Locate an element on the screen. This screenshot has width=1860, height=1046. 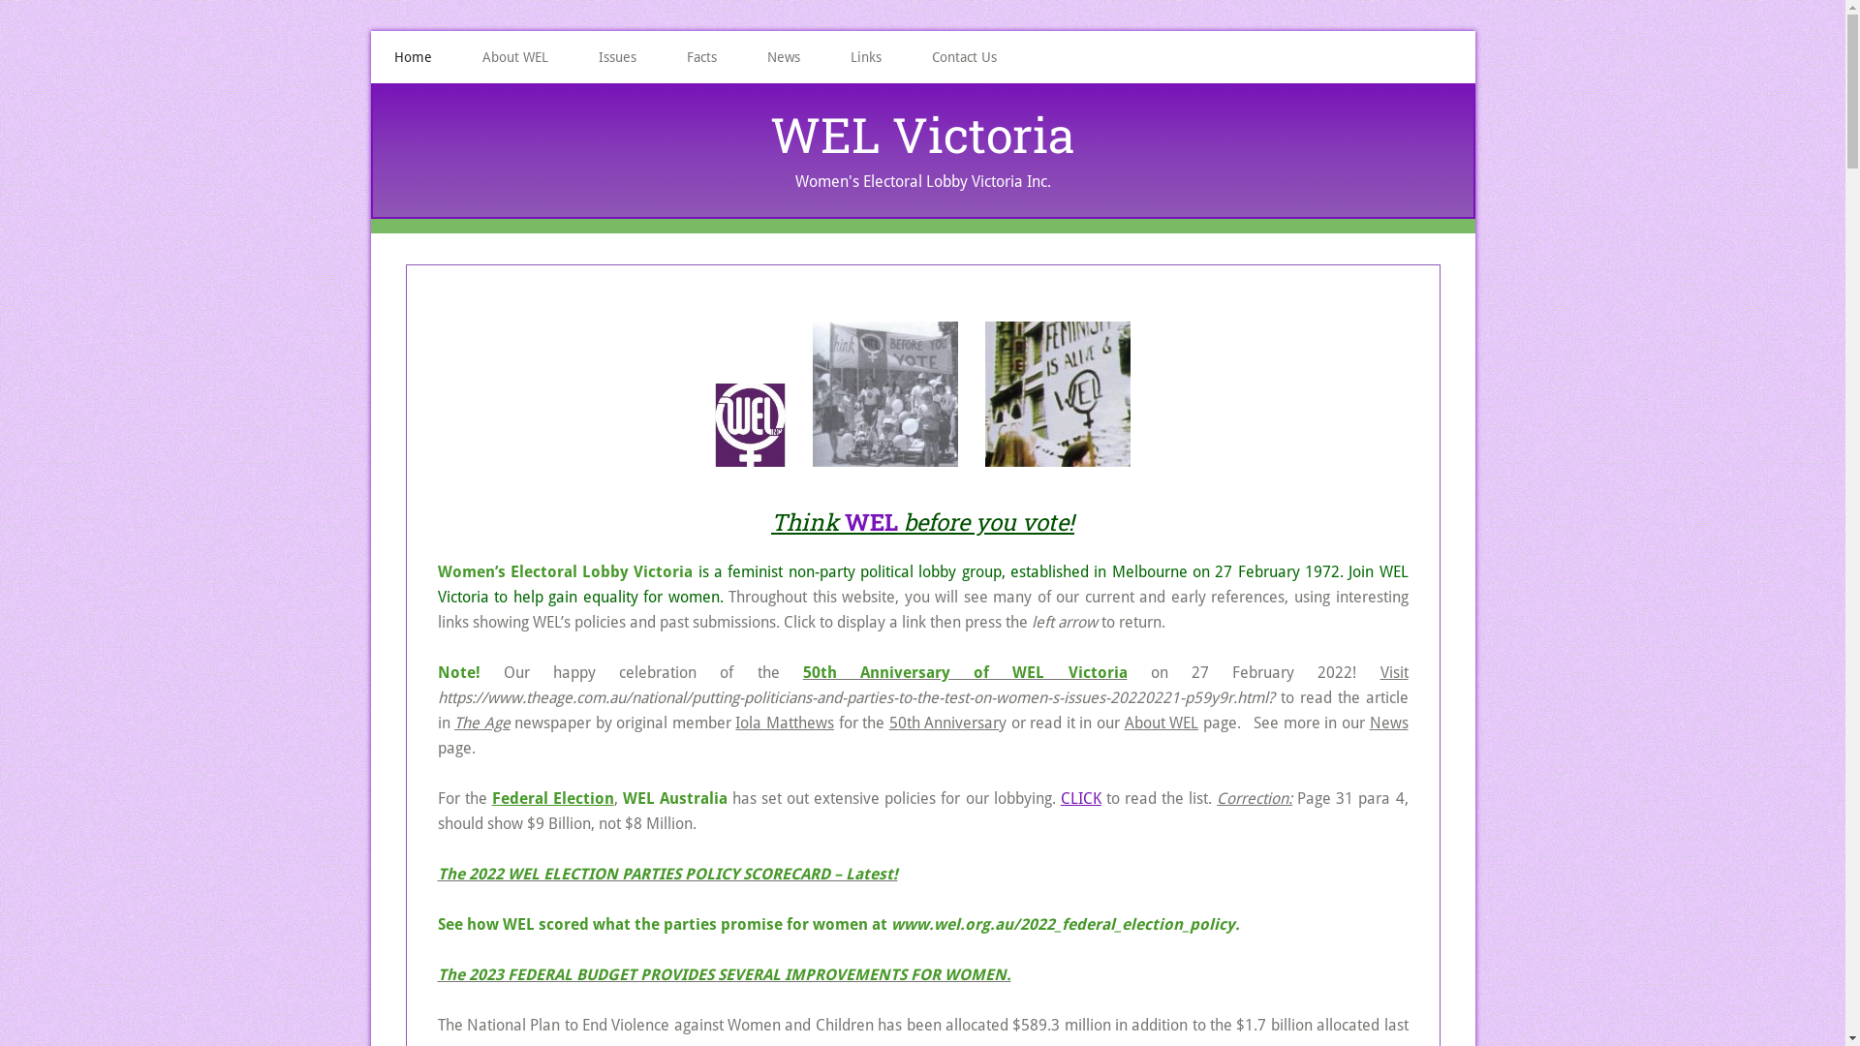
About WEL is located at coordinates (515, 57).